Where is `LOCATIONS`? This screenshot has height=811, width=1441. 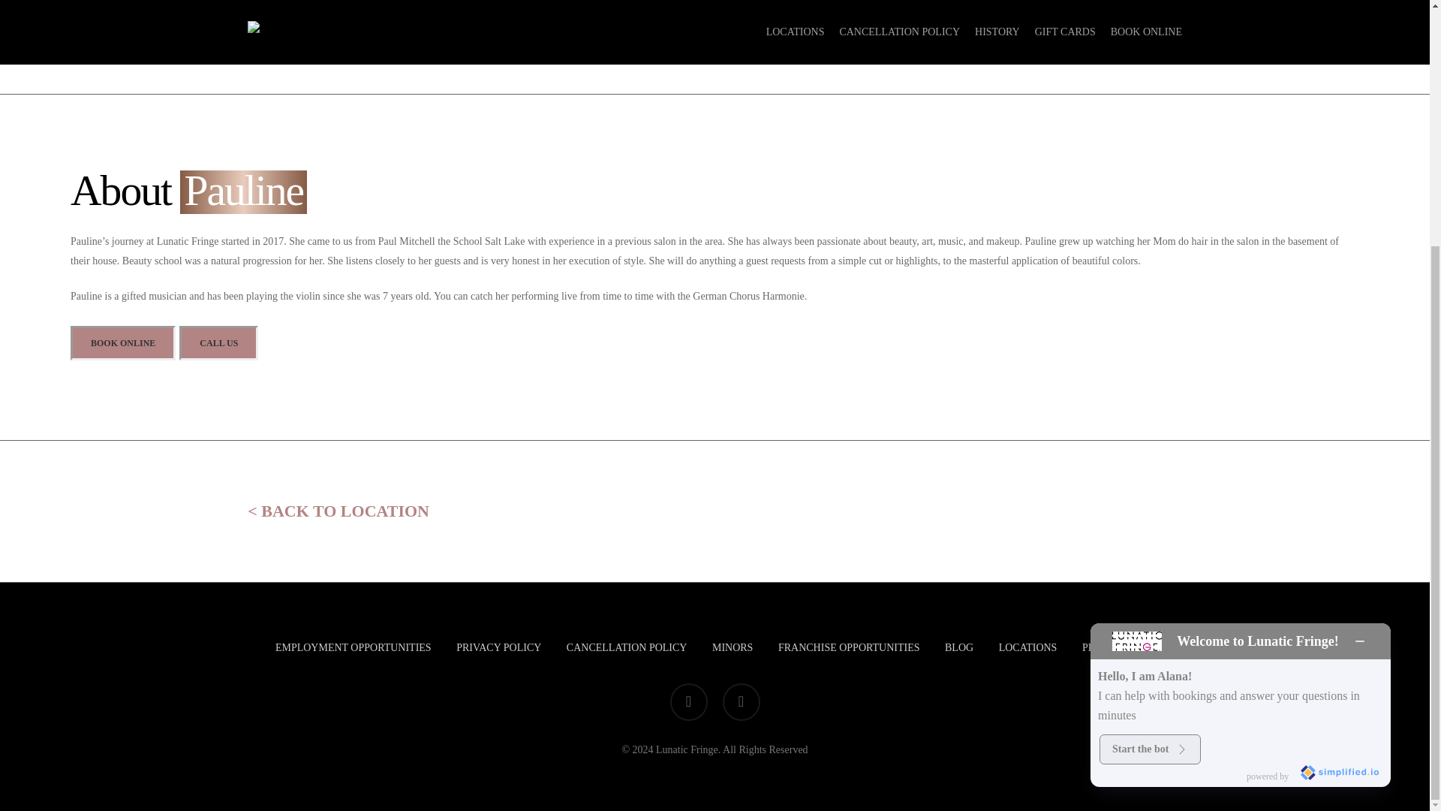 LOCATIONS is located at coordinates (1028, 647).